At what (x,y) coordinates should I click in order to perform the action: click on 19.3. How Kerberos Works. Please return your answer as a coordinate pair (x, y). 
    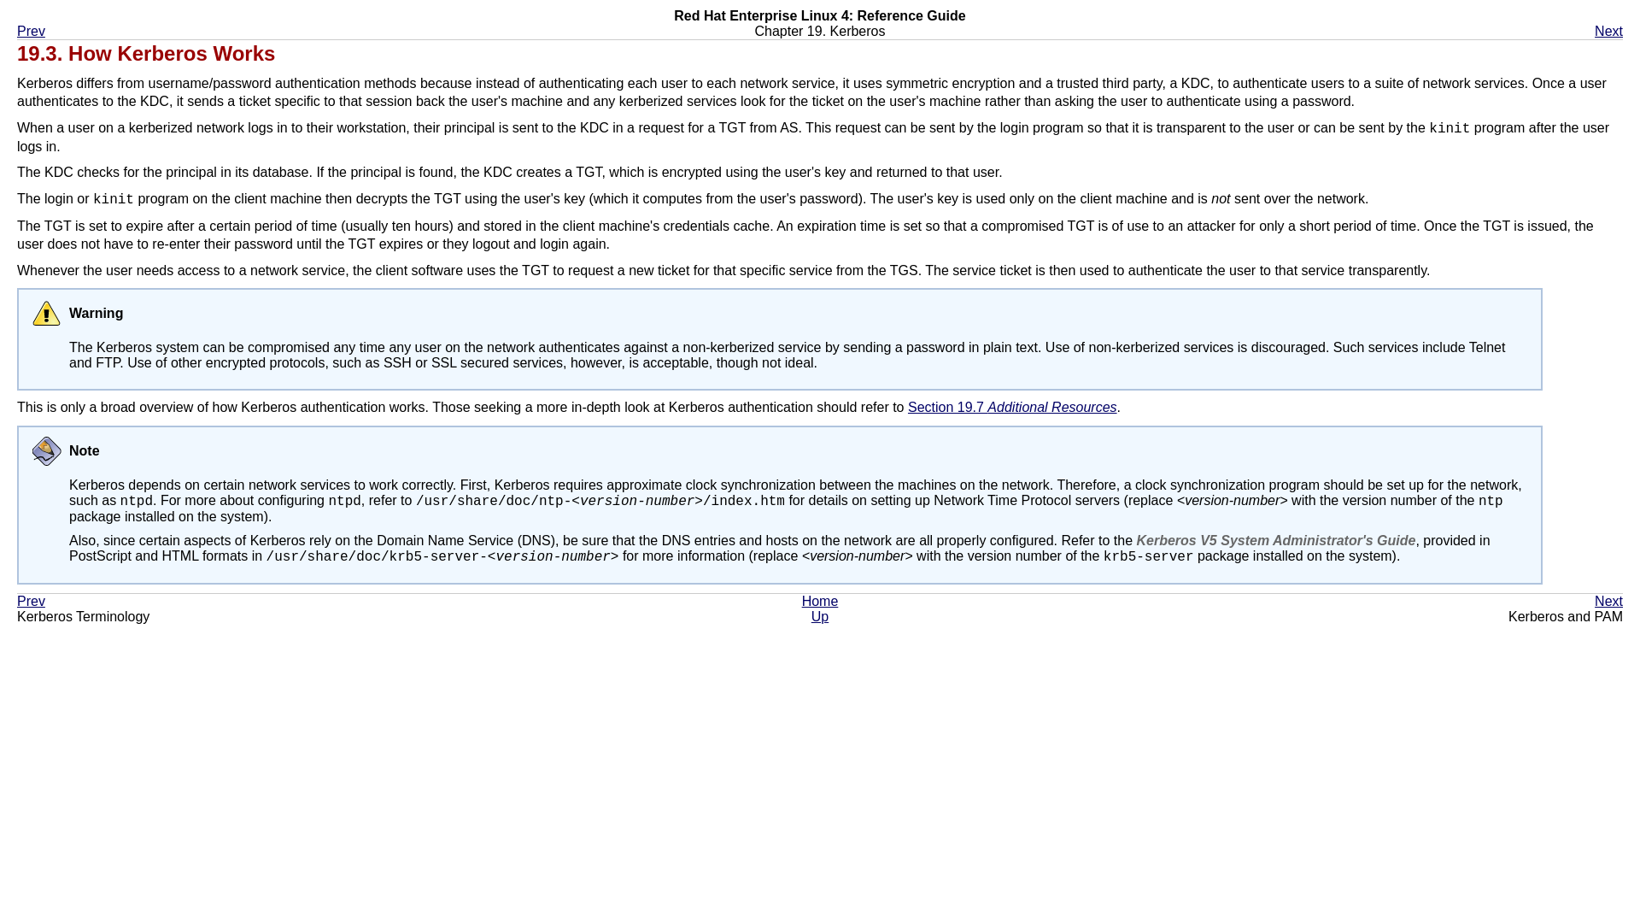
    Looking at the image, I should click on (145, 53).